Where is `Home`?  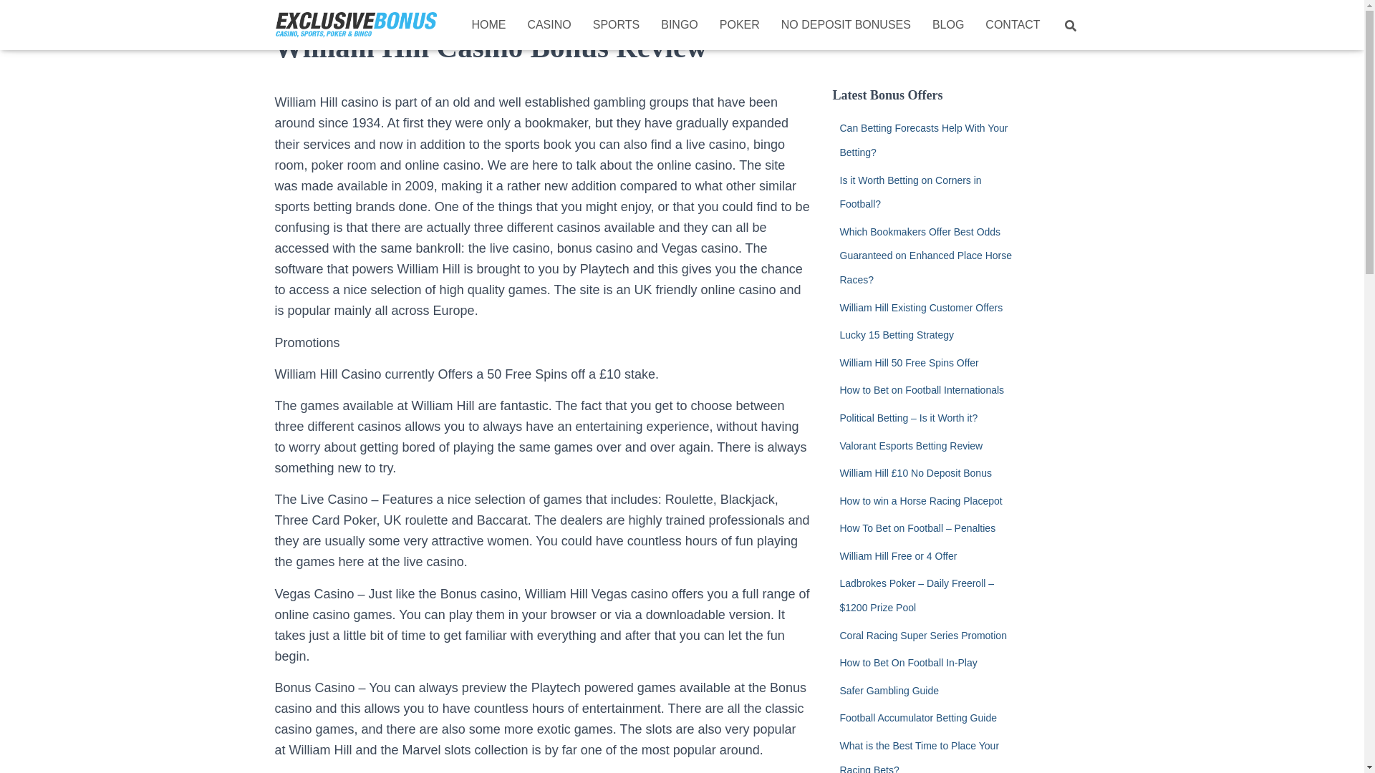 Home is located at coordinates (488, 24).